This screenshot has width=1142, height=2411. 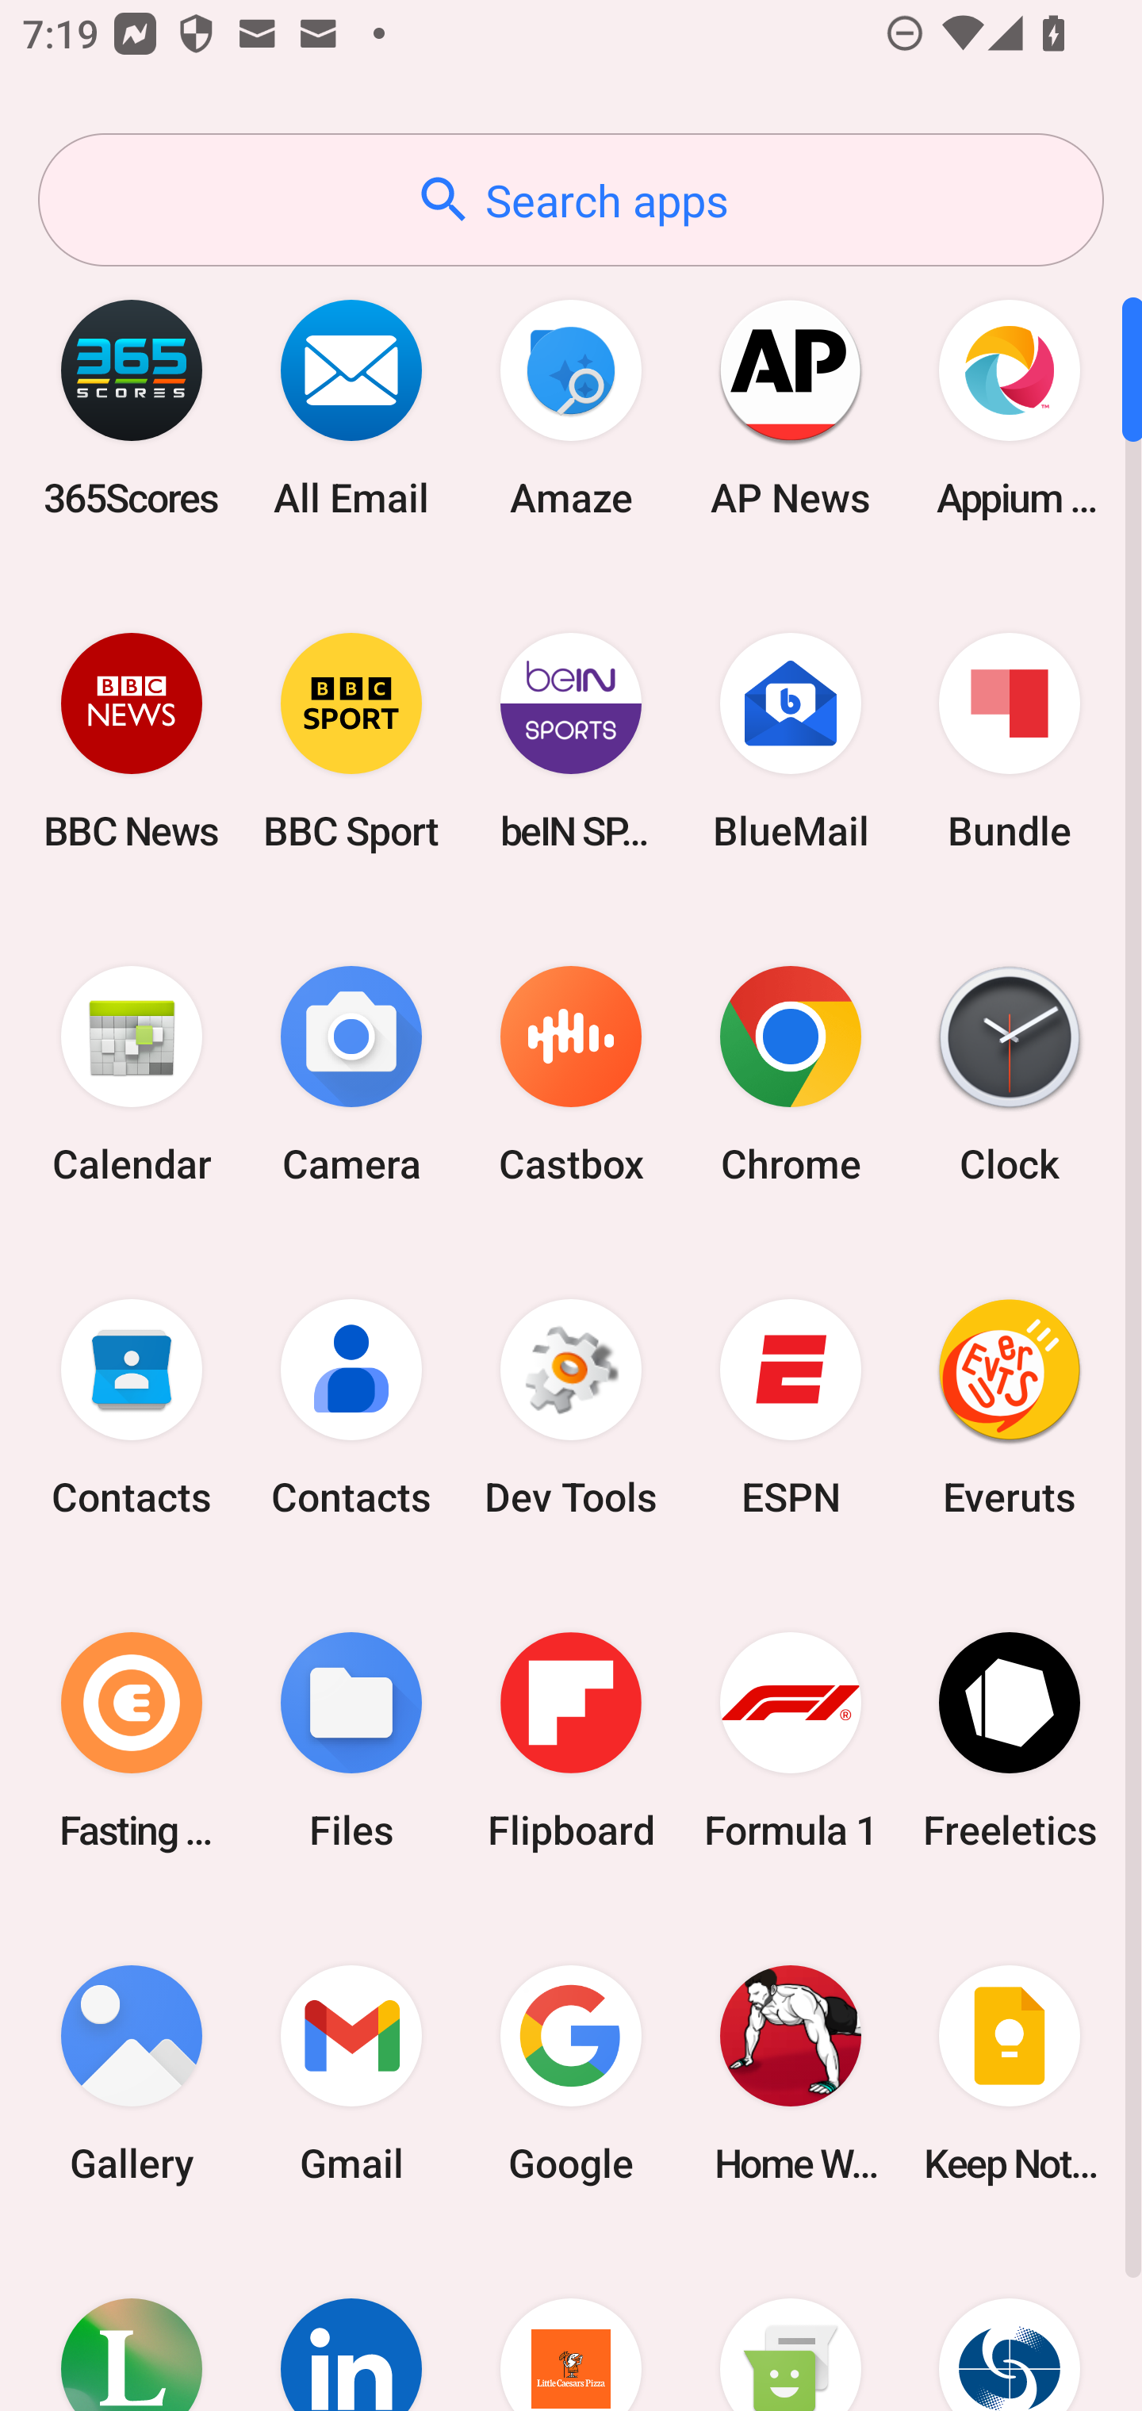 What do you see at coordinates (571, 408) in the screenshot?
I see `Amaze` at bounding box center [571, 408].